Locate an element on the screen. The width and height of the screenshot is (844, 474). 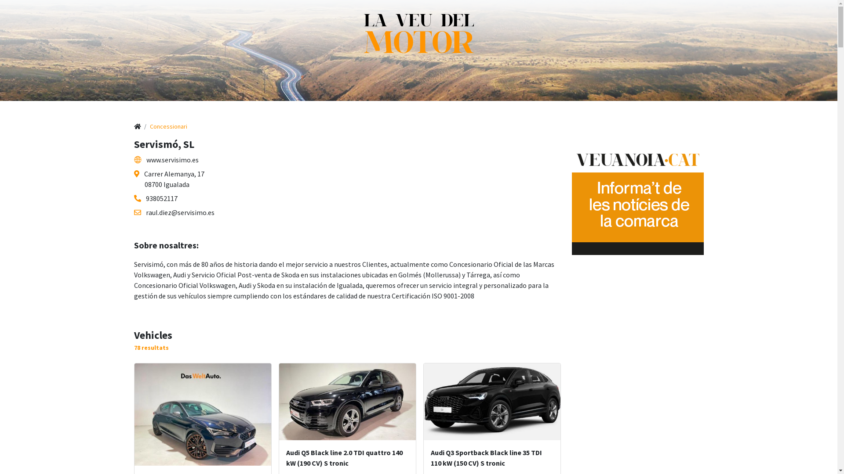
938052117 is located at coordinates (156, 198).